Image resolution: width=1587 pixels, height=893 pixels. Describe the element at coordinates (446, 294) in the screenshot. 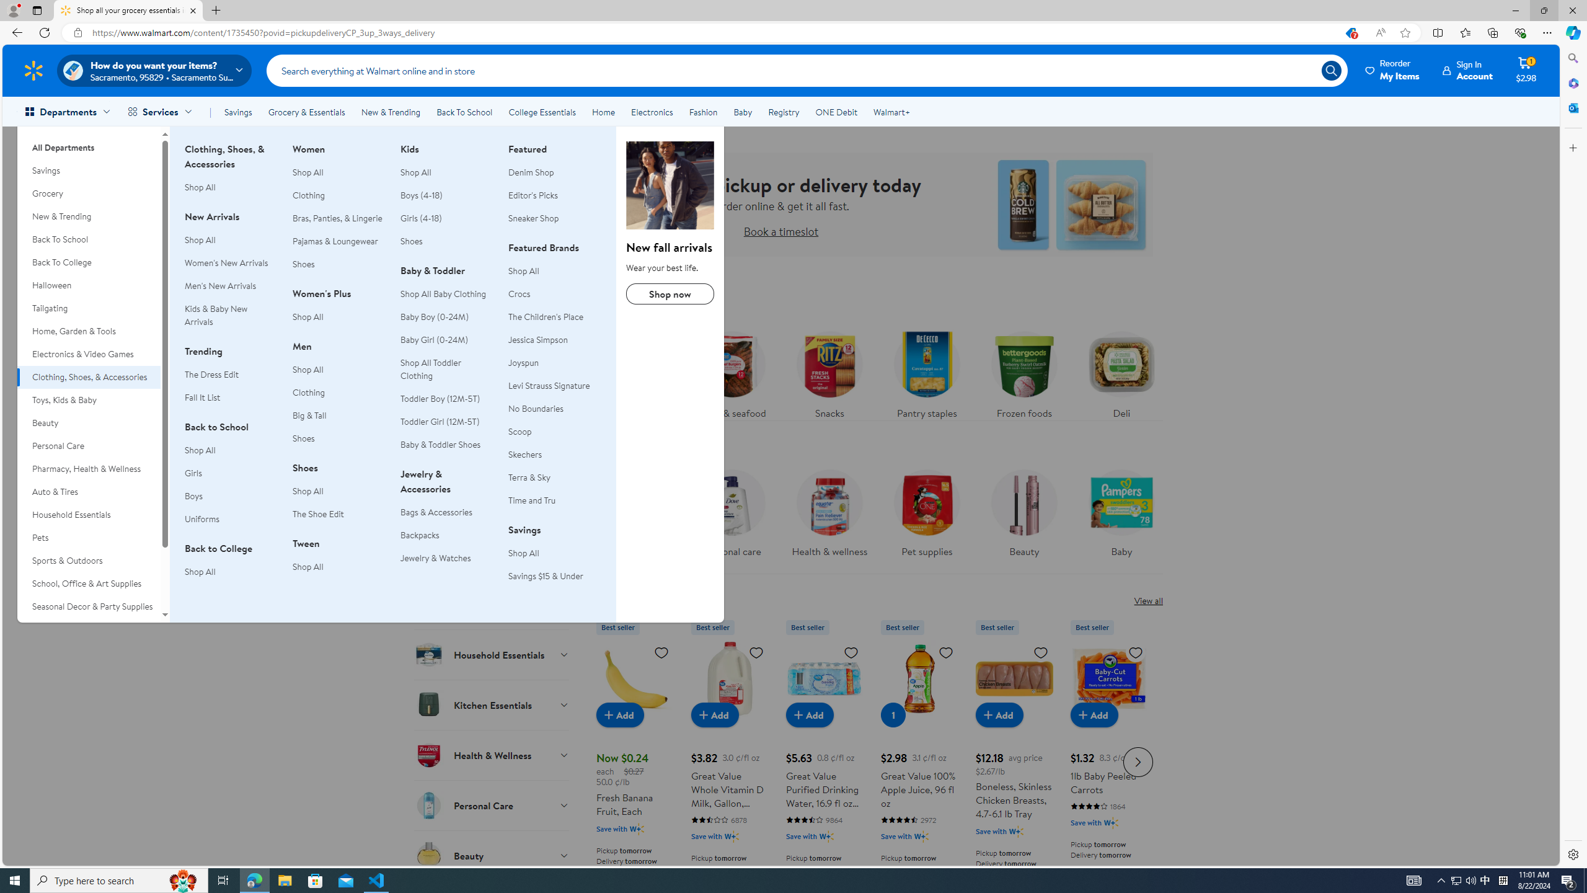

I see `Shop All Baby Clothing` at that location.